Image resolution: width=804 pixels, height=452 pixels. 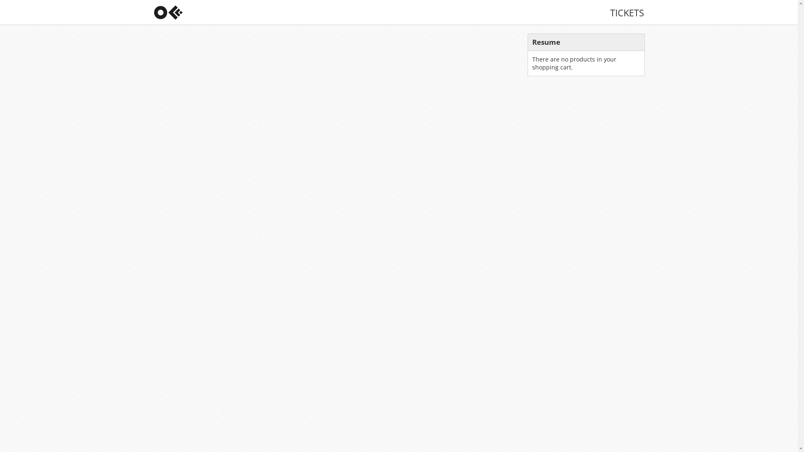 What do you see at coordinates (181, 13) in the screenshot?
I see `OFFF` at bounding box center [181, 13].